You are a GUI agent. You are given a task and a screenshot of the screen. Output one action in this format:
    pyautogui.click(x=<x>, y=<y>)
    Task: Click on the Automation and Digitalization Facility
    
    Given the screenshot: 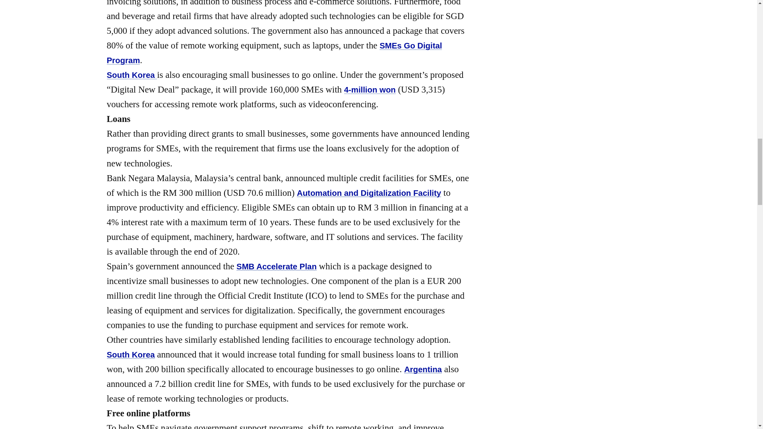 What is the action you would take?
    pyautogui.click(x=369, y=193)
    